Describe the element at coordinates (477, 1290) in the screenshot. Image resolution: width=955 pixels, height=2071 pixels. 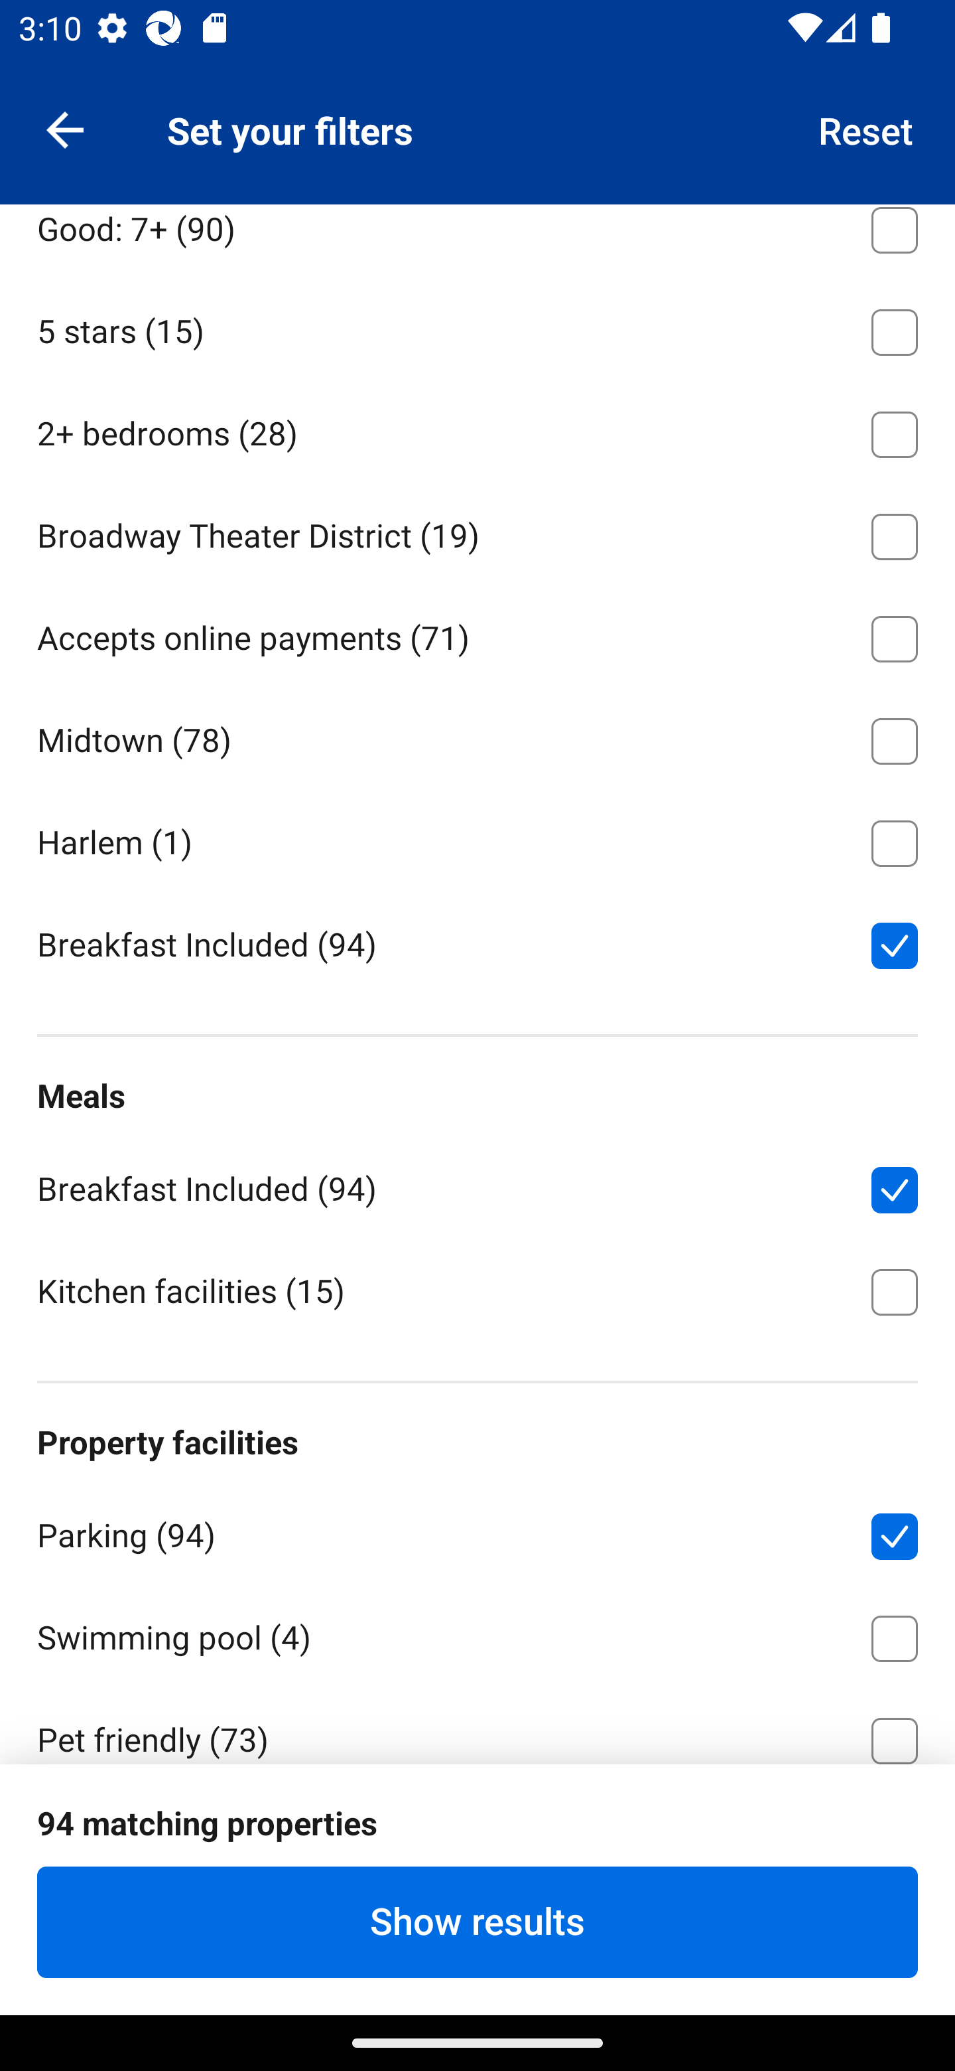
I see `Kitchen facilities ⁦(15)` at that location.